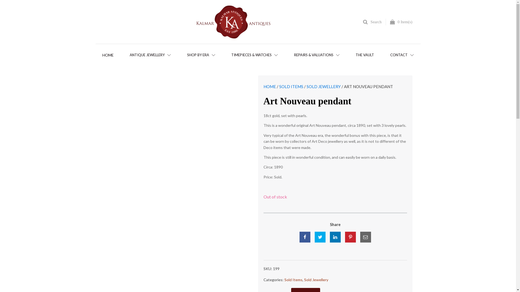 Image resolution: width=520 pixels, height=292 pixels. I want to click on CONTACT, so click(402, 55).